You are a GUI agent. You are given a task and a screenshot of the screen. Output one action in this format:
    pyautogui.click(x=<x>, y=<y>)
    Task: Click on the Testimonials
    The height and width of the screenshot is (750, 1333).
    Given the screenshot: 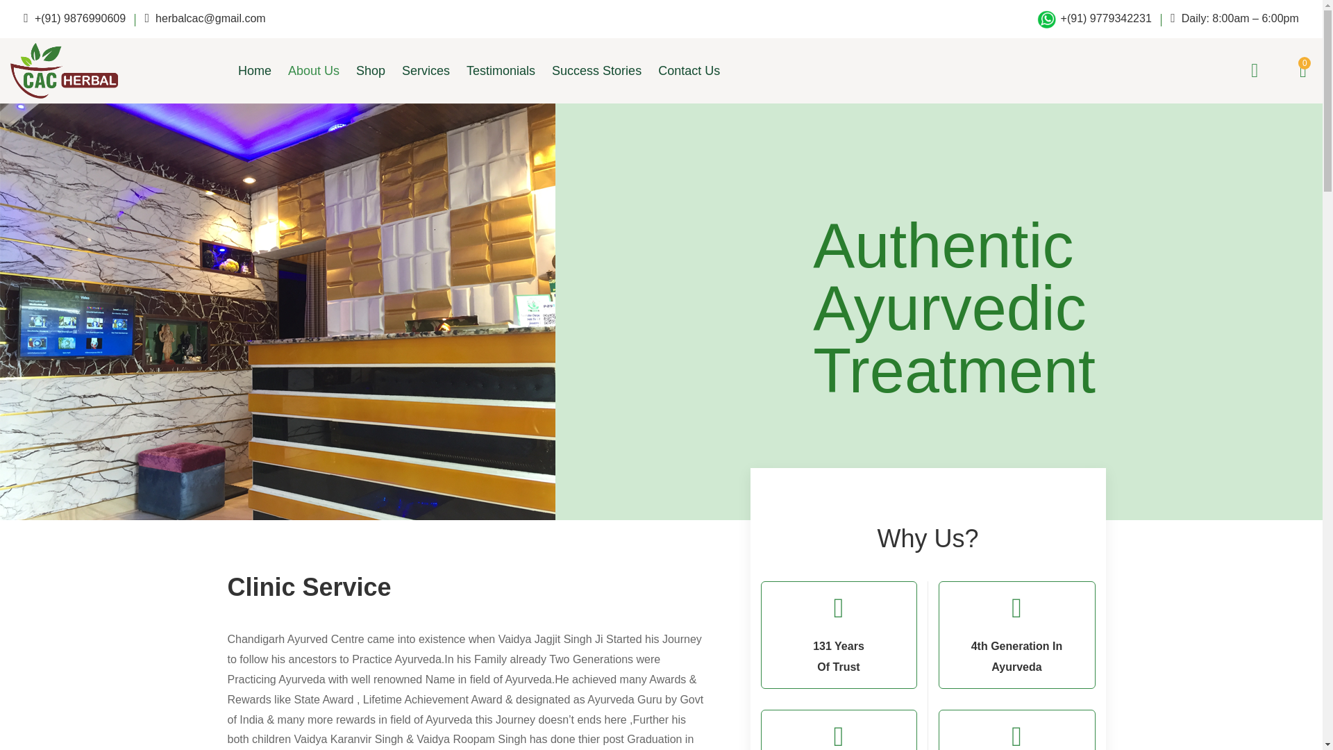 What is the action you would take?
    pyautogui.click(x=501, y=71)
    